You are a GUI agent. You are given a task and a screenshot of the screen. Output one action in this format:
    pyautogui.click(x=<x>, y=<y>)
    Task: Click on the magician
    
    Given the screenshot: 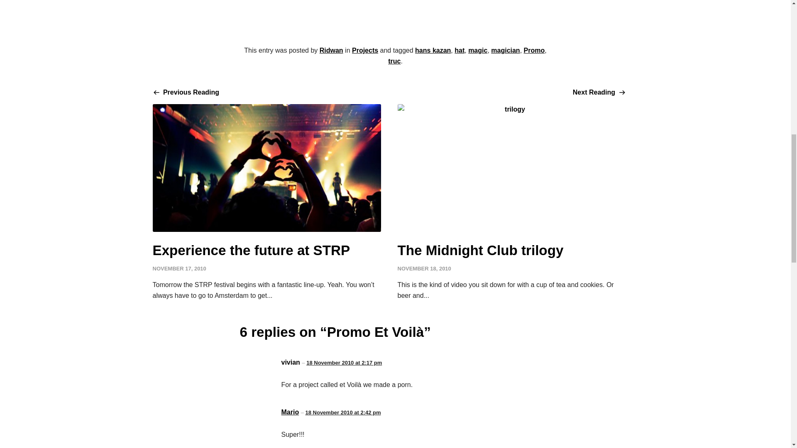 What is the action you would take?
    pyautogui.click(x=505, y=50)
    